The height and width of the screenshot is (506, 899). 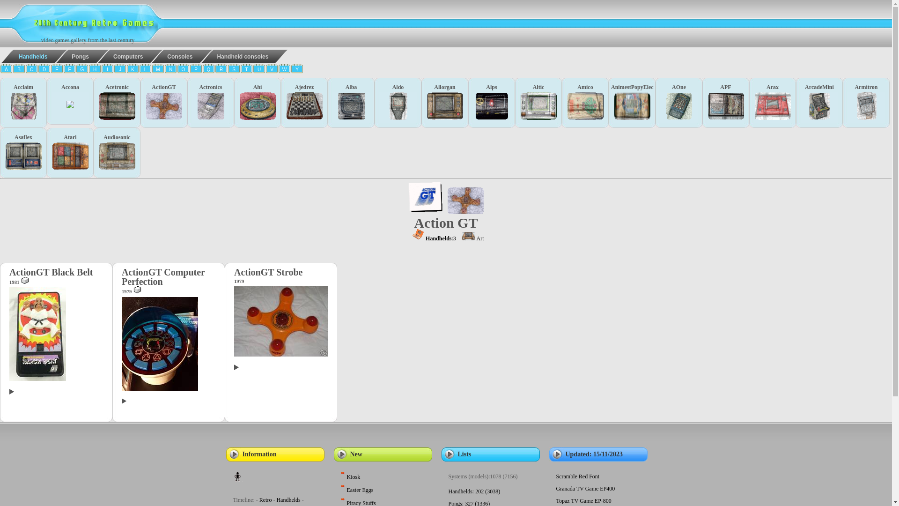 What do you see at coordinates (259, 70) in the screenshot?
I see `U` at bounding box center [259, 70].